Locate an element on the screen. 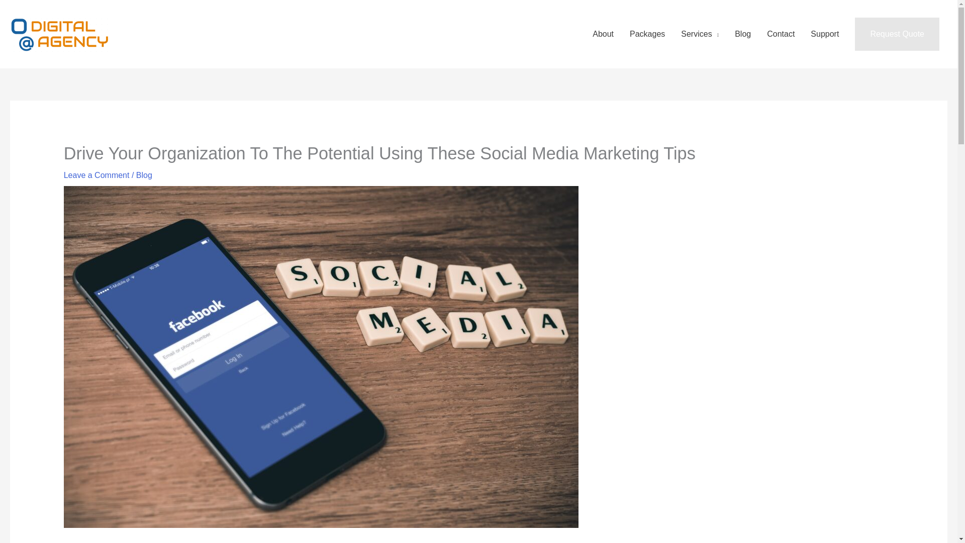 The width and height of the screenshot is (965, 543). Services is located at coordinates (700, 34).